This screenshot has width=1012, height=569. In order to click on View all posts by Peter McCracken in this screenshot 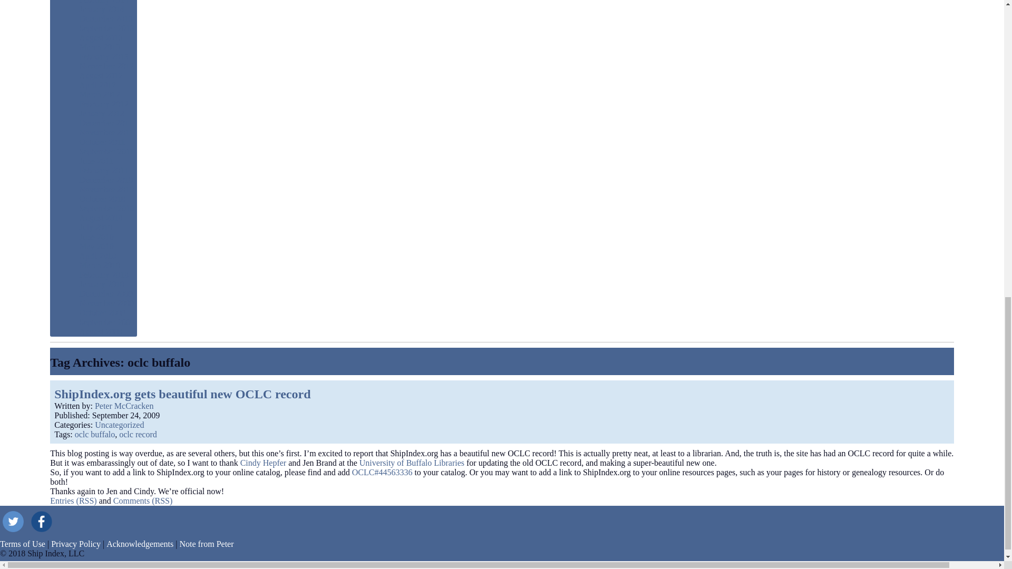, I will do `click(124, 406)`.